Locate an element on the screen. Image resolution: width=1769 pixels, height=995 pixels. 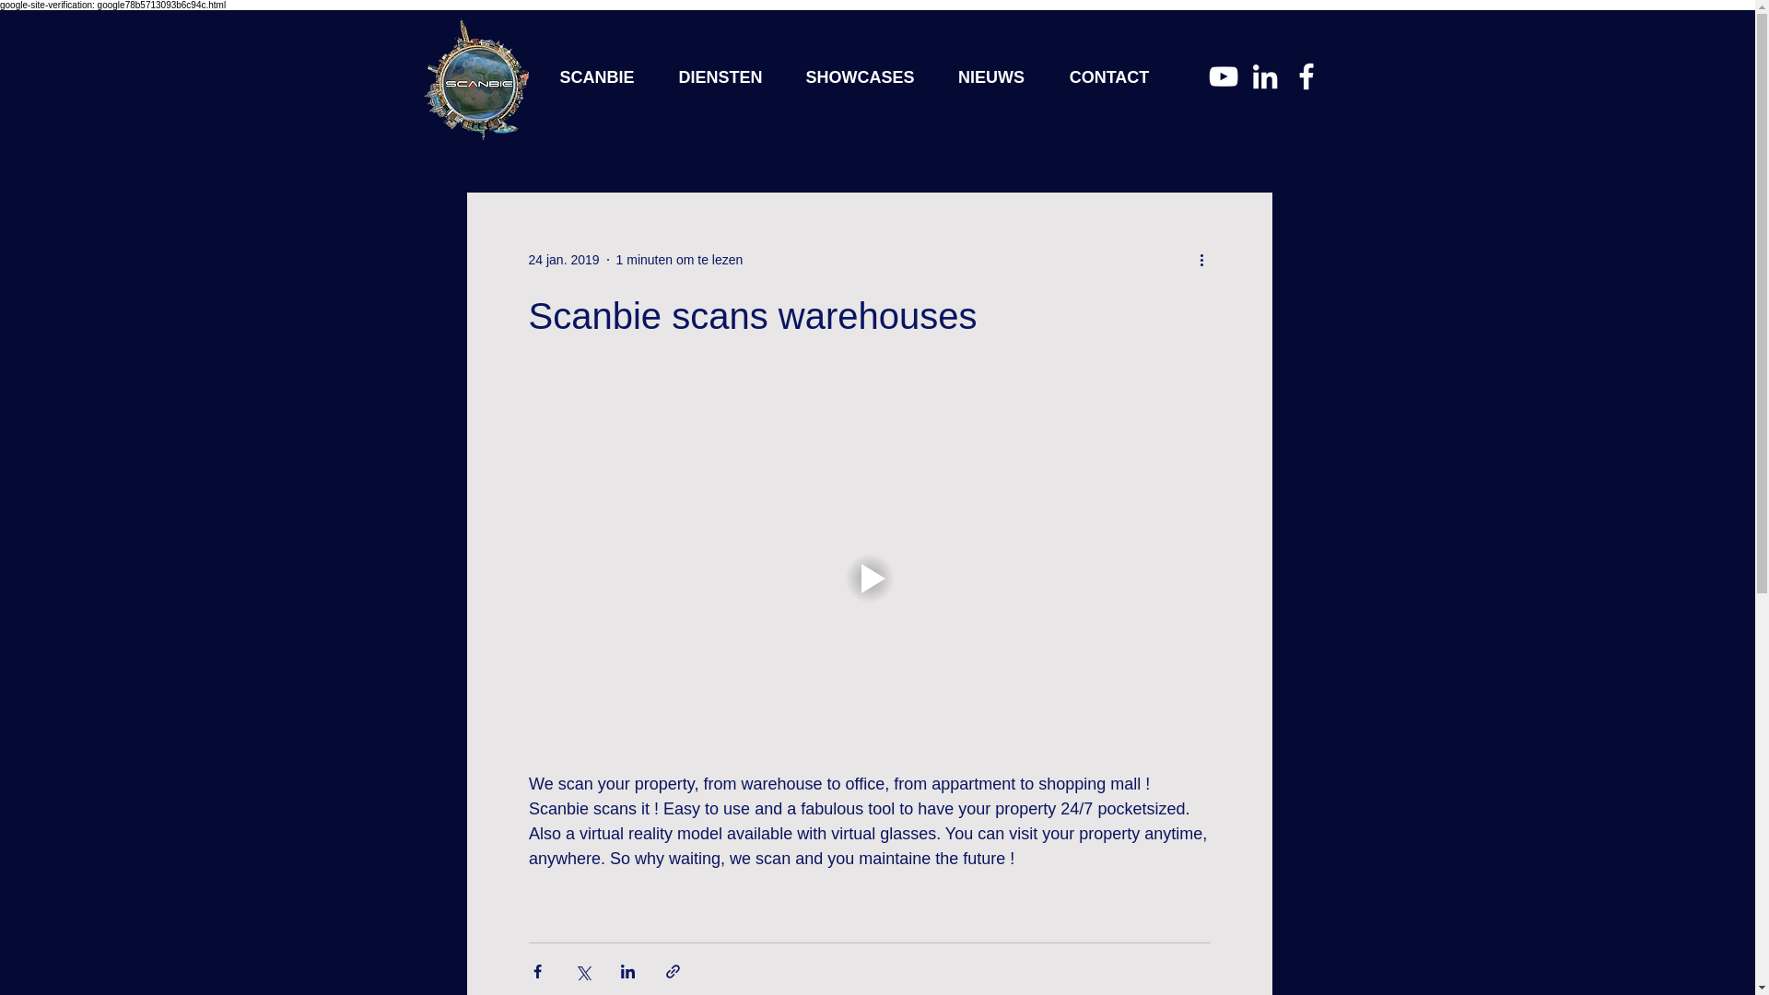
24 jan. 2019 is located at coordinates (564, 260).